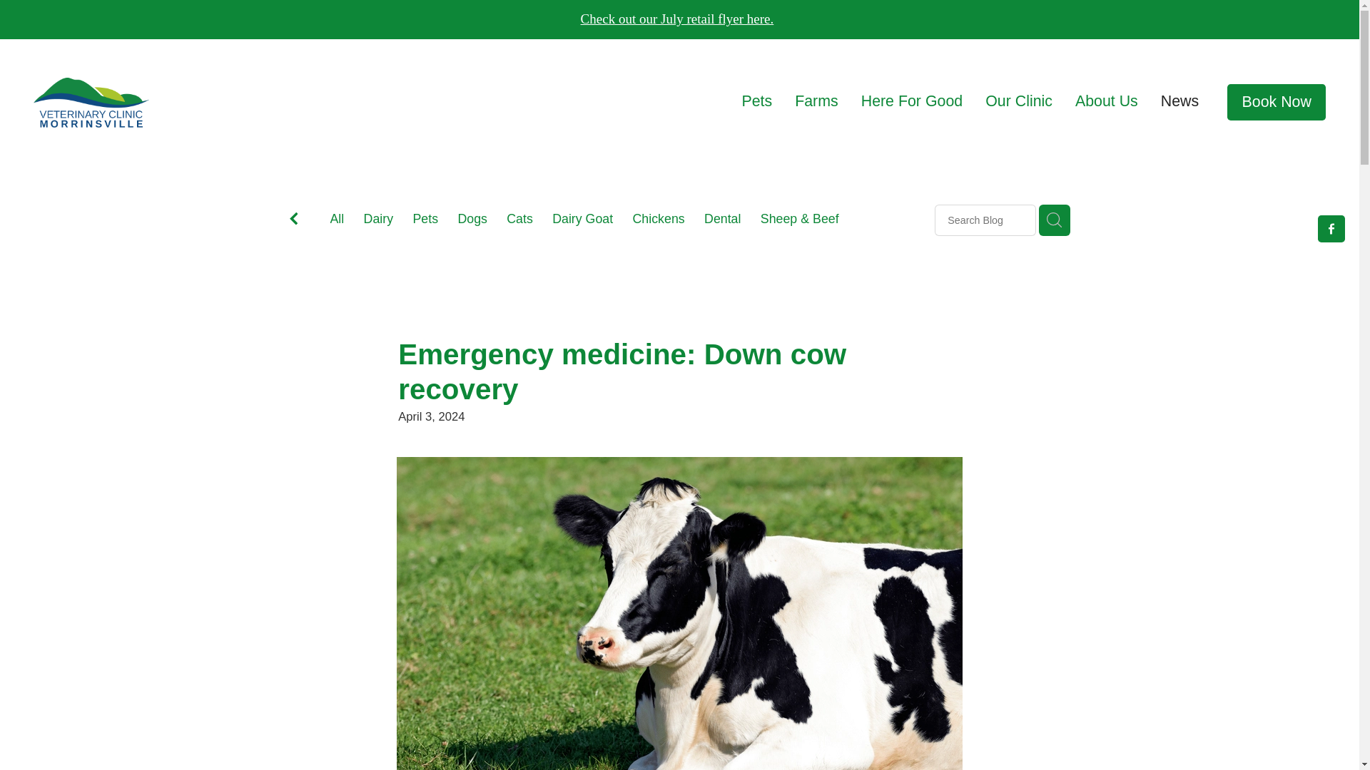 The width and height of the screenshot is (1370, 770). What do you see at coordinates (1331, 229) in the screenshot?
I see `A link to this website's Facebook.` at bounding box center [1331, 229].